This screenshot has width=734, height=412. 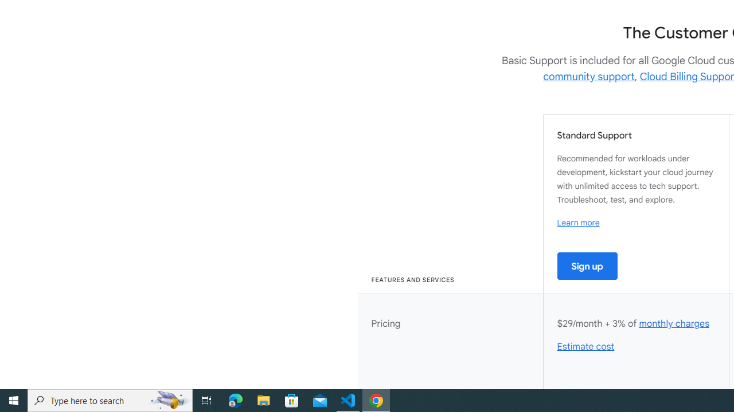 What do you see at coordinates (674, 324) in the screenshot?
I see `monthly charges` at bounding box center [674, 324].